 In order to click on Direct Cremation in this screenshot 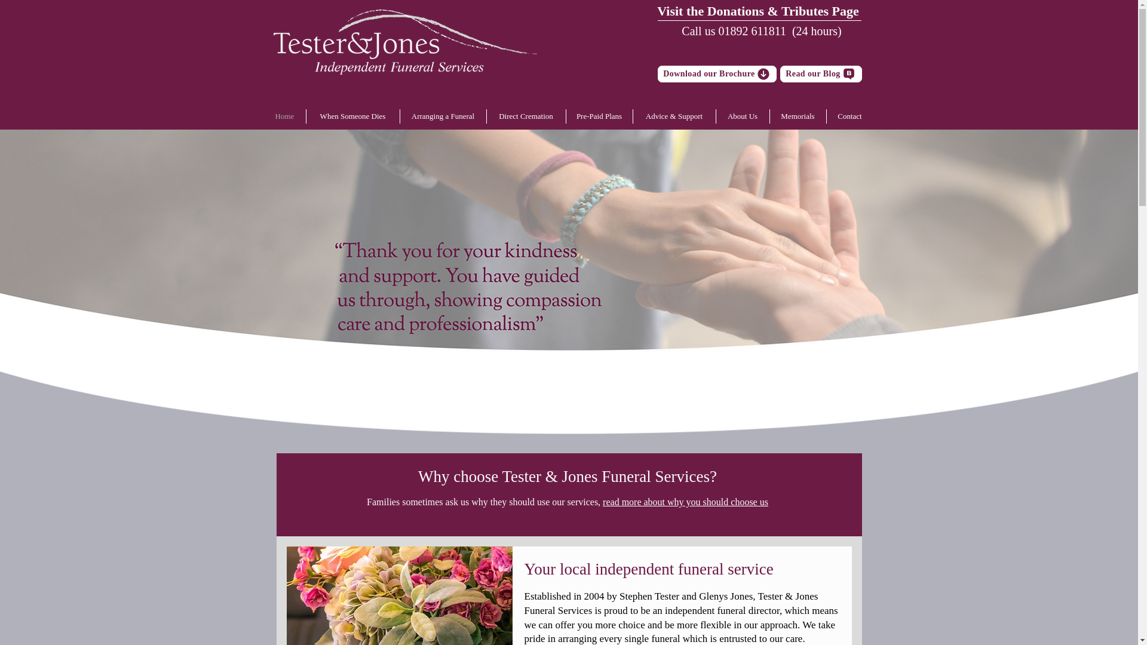, I will do `click(526, 116)`.